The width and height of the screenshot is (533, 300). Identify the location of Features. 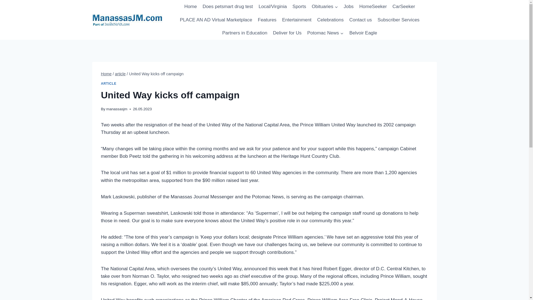
(267, 20).